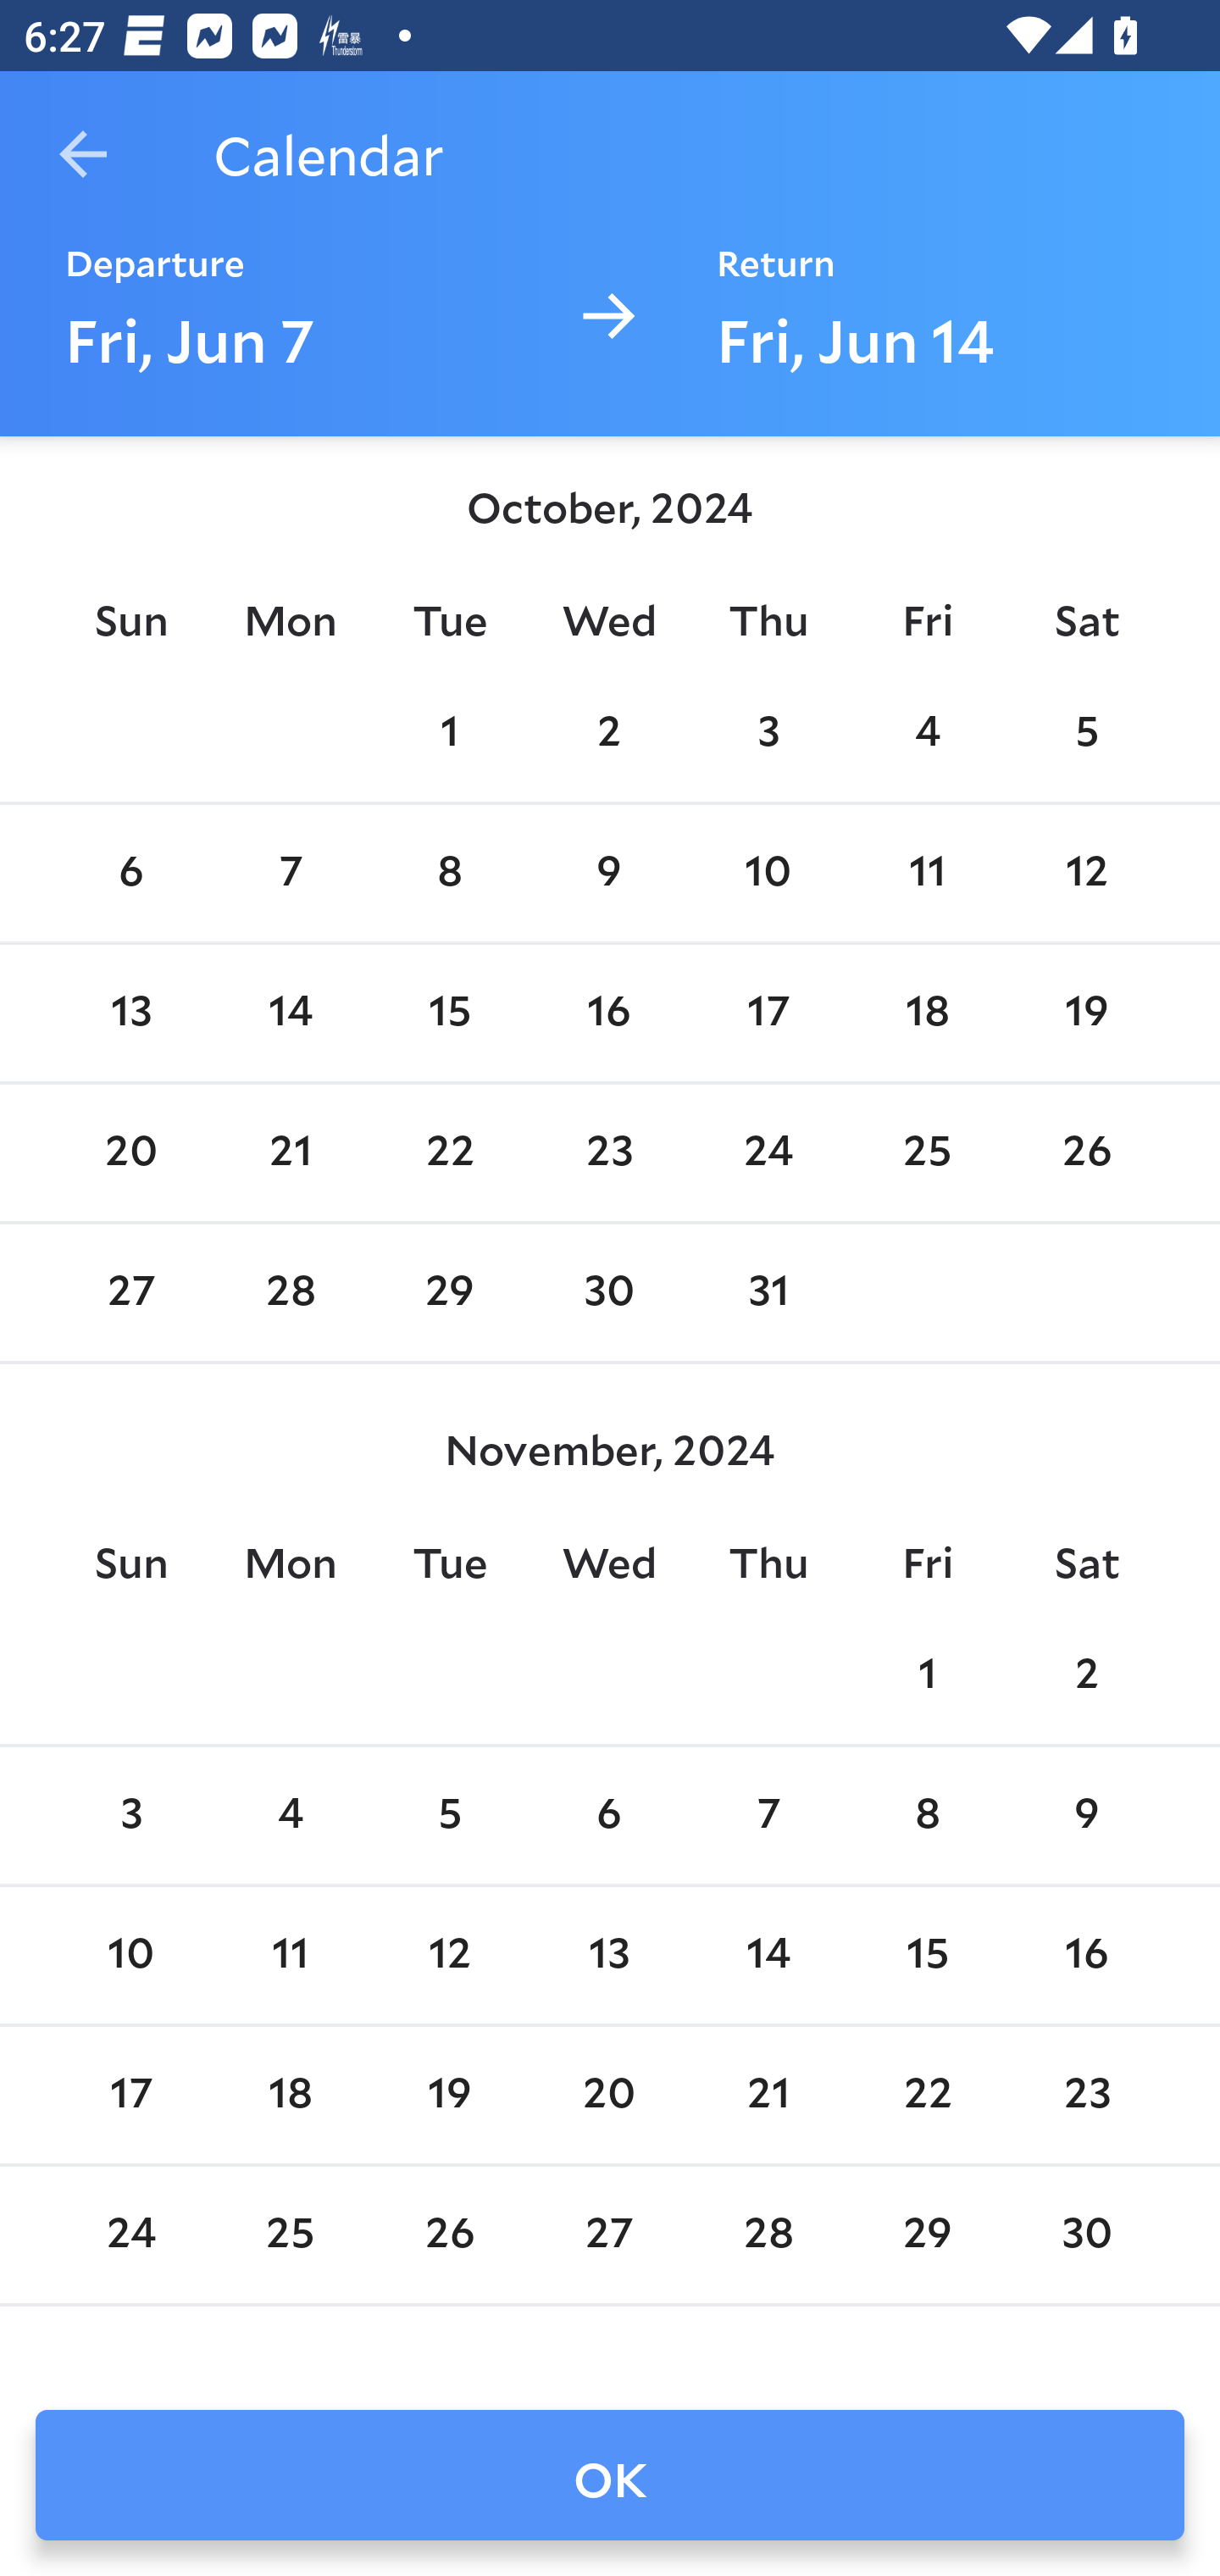 The width and height of the screenshot is (1220, 2576). What do you see at coordinates (609, 1154) in the screenshot?
I see `23` at bounding box center [609, 1154].